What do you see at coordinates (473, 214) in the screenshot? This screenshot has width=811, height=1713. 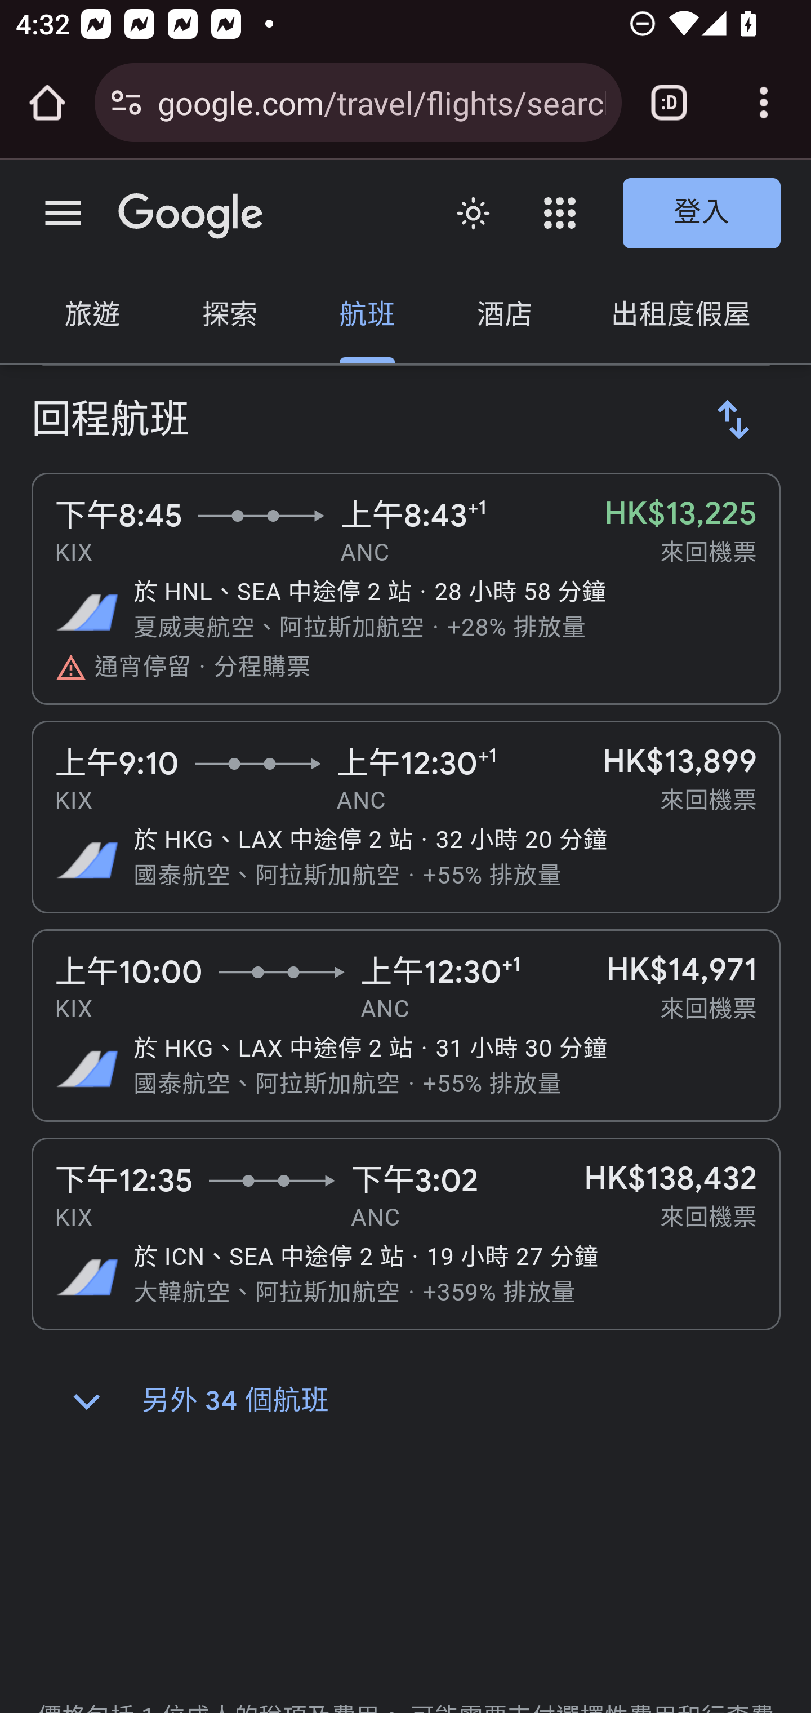 I see `變更外觀` at bounding box center [473, 214].